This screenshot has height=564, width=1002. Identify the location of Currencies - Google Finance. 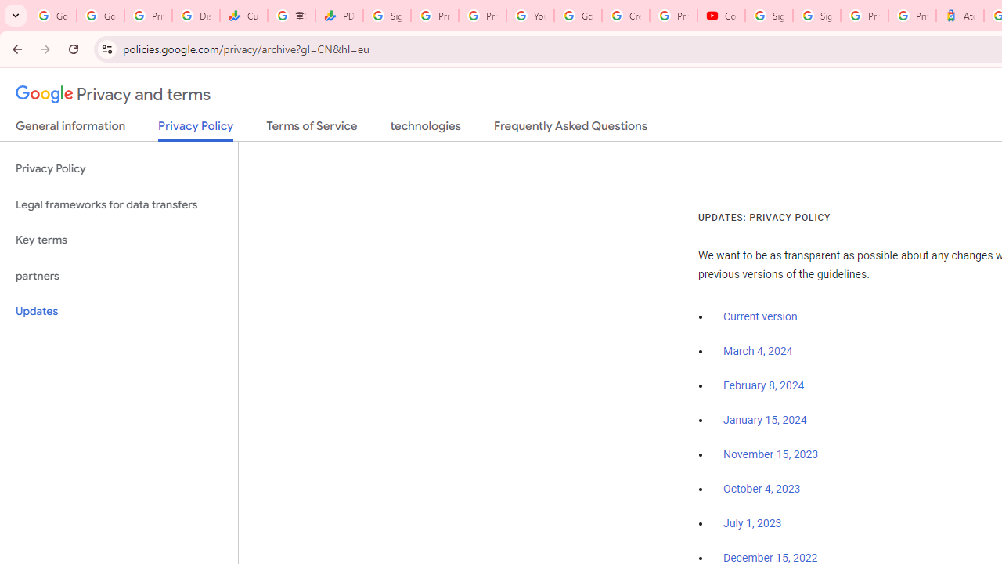
(243, 16).